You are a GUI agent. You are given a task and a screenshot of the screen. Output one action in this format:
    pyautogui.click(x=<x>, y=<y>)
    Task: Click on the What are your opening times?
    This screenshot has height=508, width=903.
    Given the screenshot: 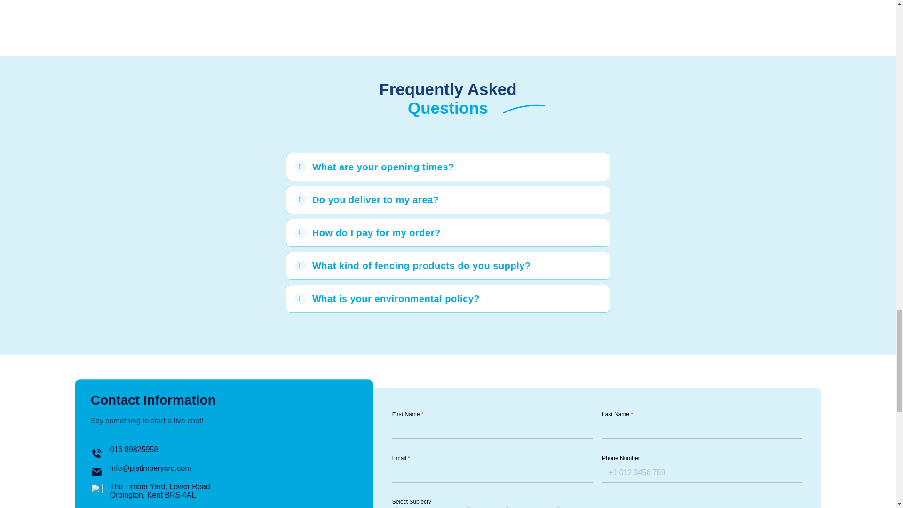 What is the action you would take?
    pyautogui.click(x=448, y=167)
    